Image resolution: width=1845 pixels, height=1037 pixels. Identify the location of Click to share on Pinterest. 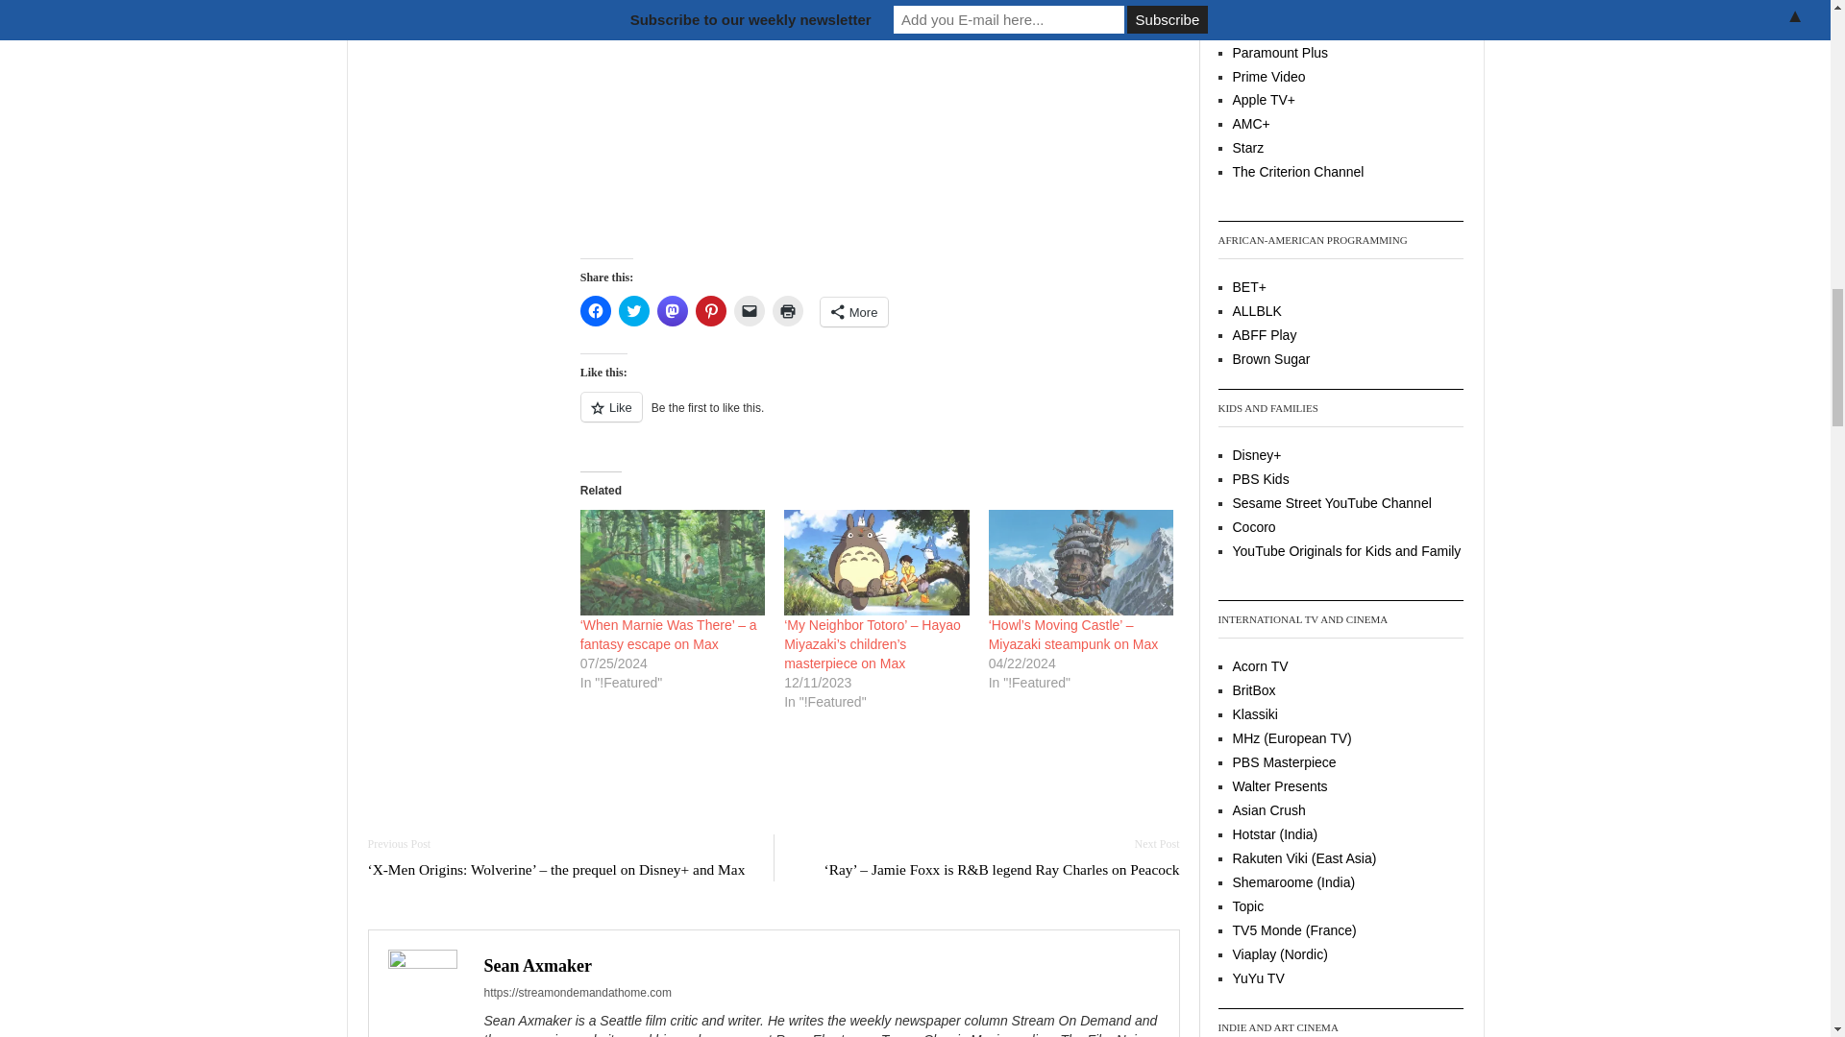
(711, 311).